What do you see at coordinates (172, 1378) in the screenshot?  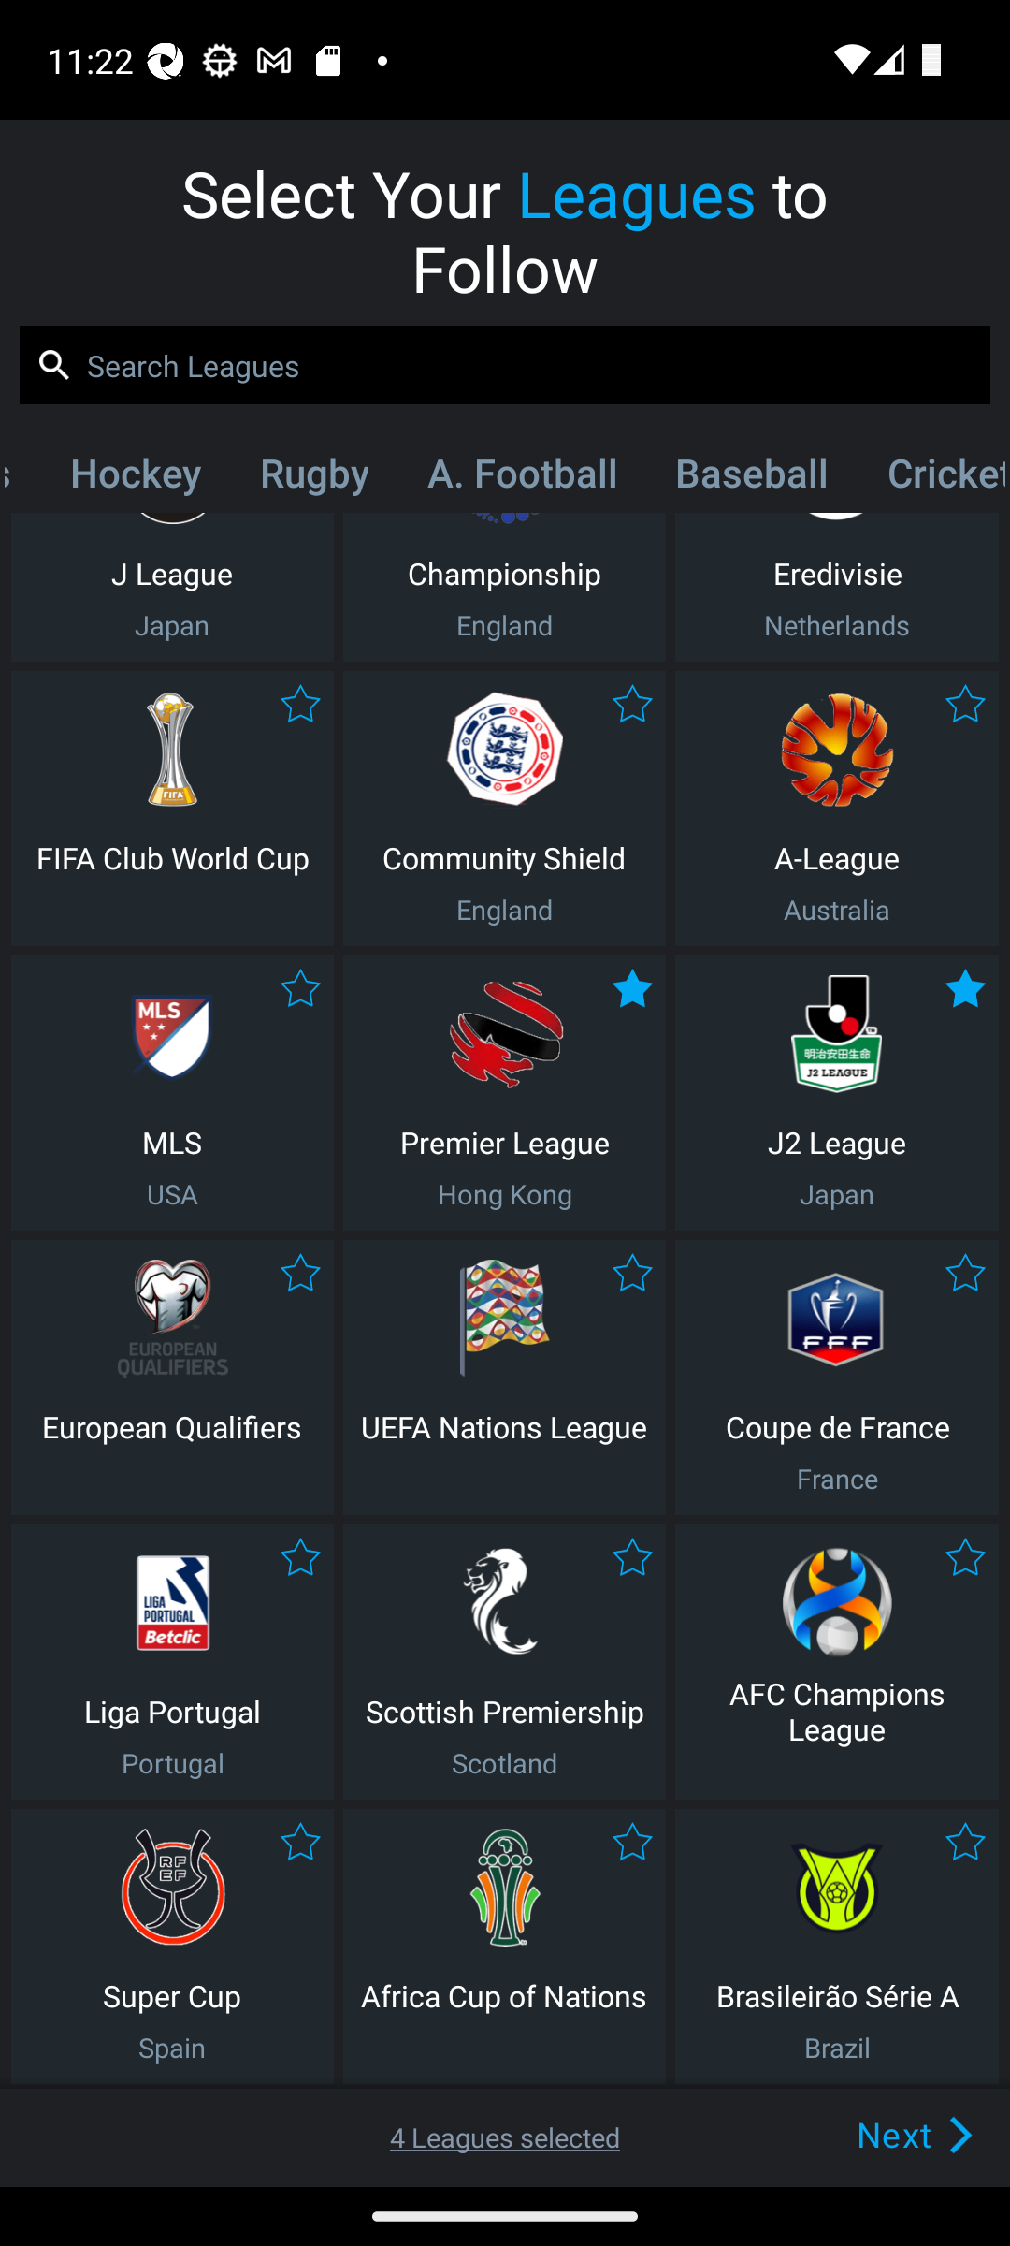 I see `European Qualifiers` at bounding box center [172, 1378].